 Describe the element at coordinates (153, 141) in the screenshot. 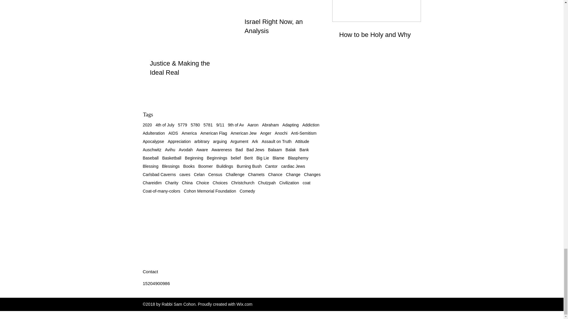

I see `Apocalypse` at that location.